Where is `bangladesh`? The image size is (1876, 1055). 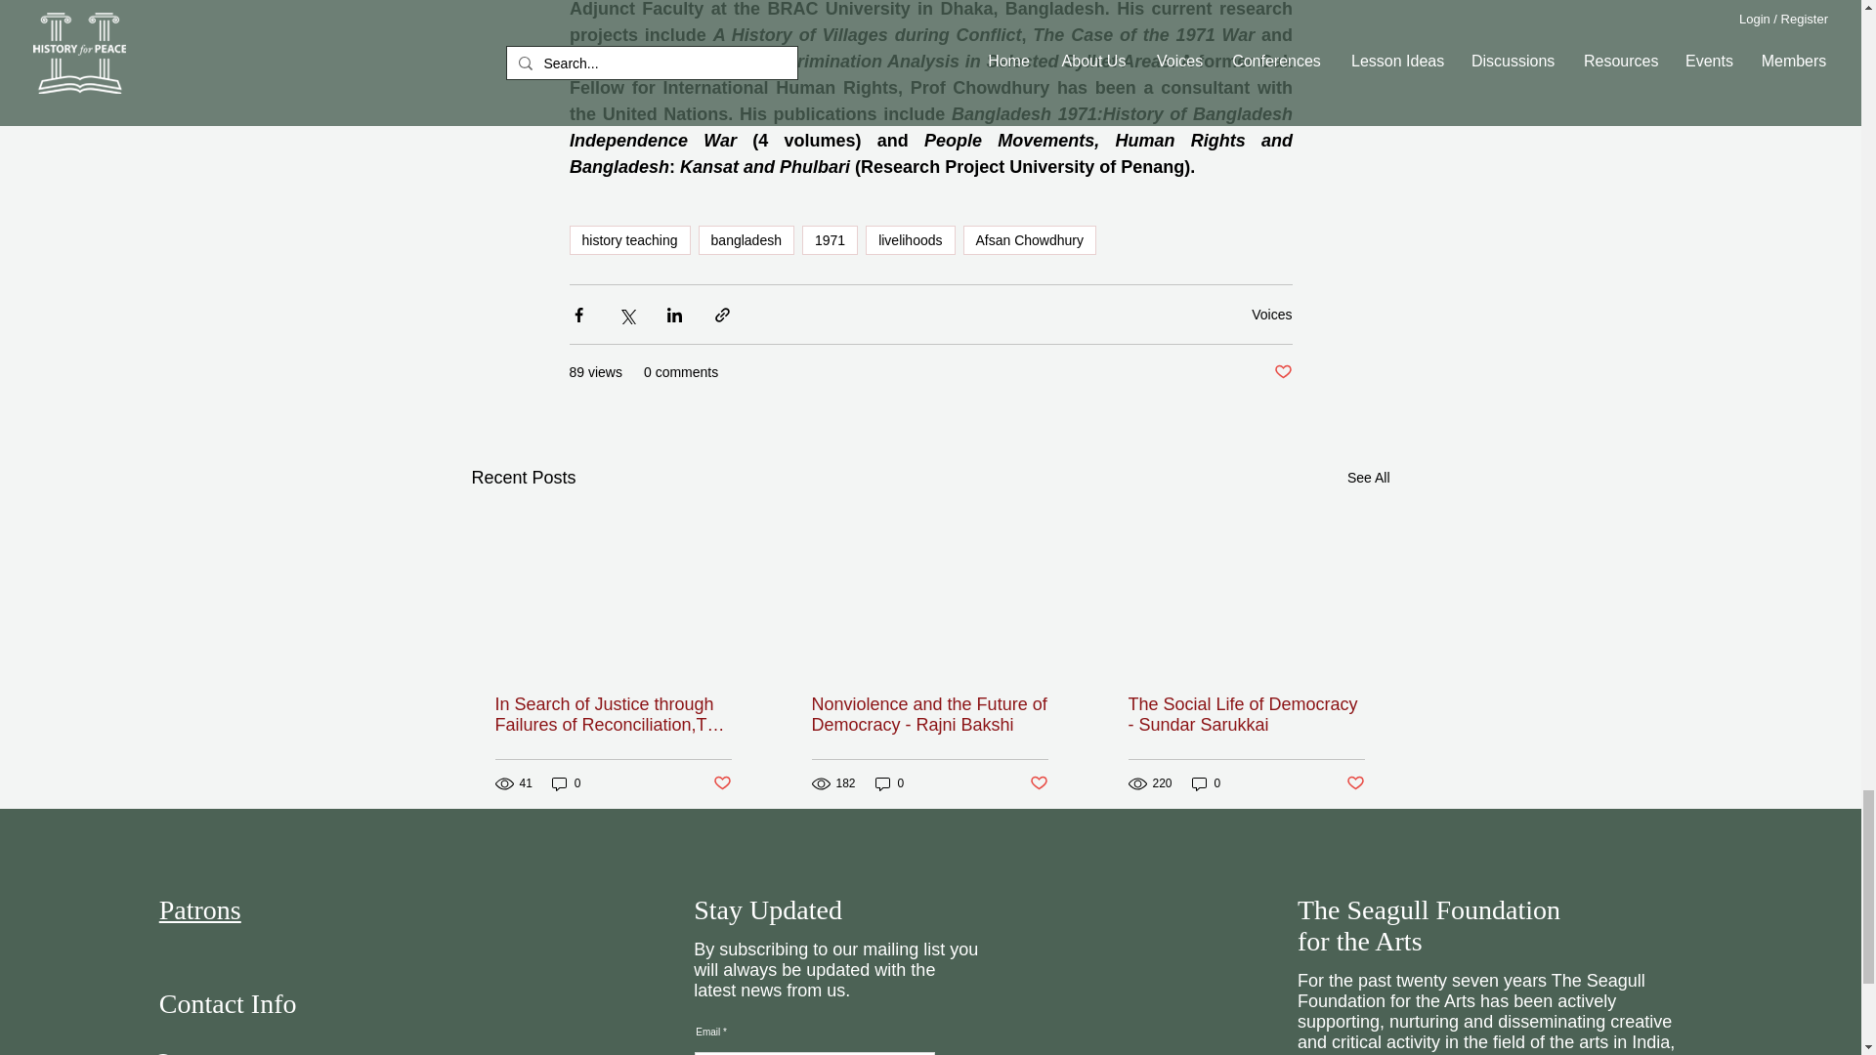 bangladesh is located at coordinates (746, 240).